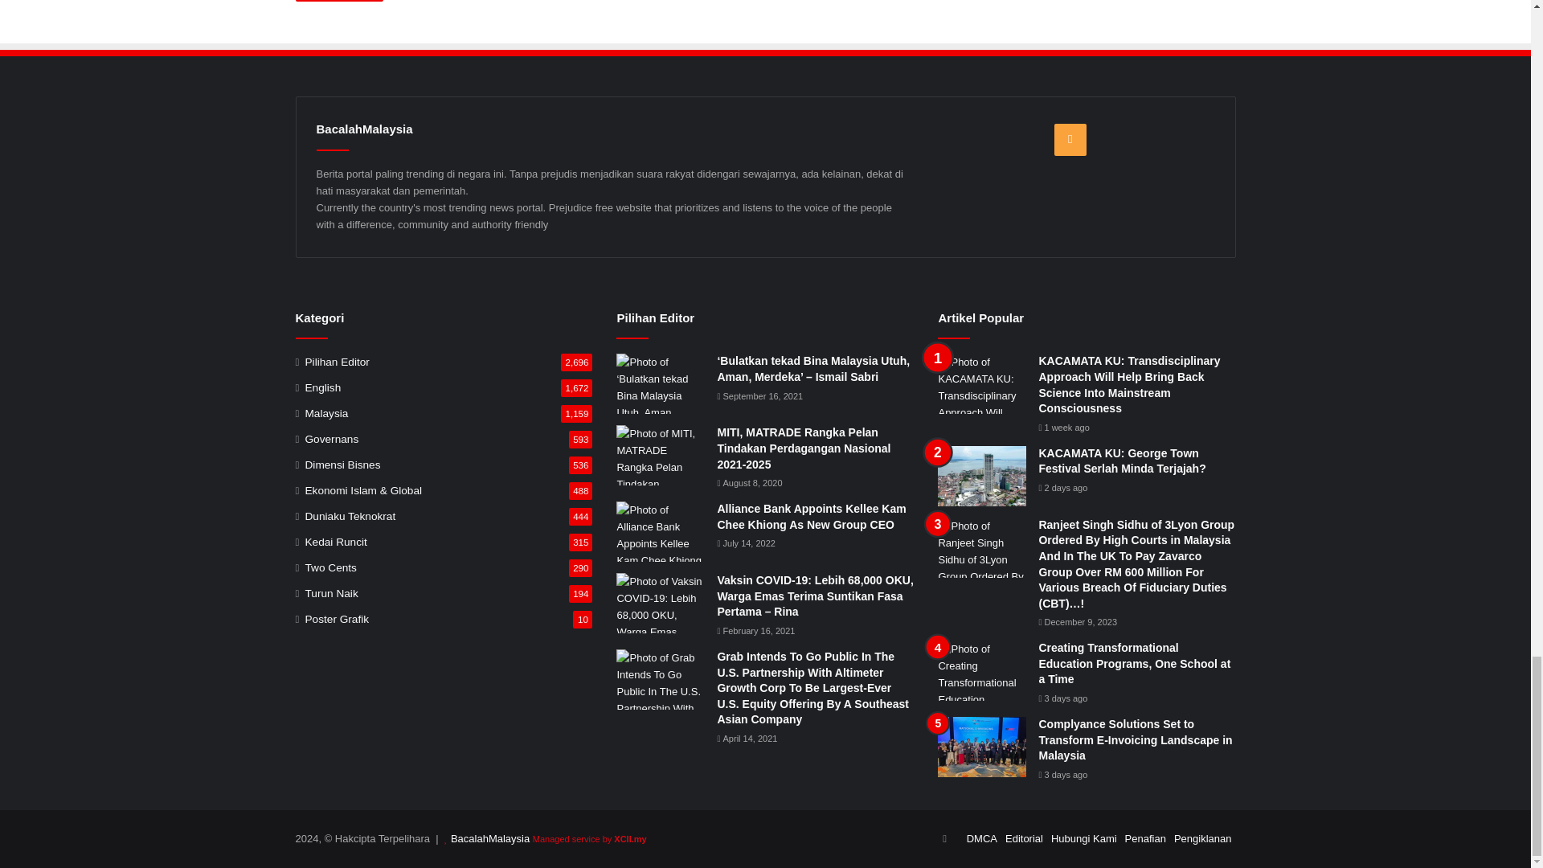  What do you see at coordinates (339, 1) in the screenshot?
I see `Post Comment` at bounding box center [339, 1].